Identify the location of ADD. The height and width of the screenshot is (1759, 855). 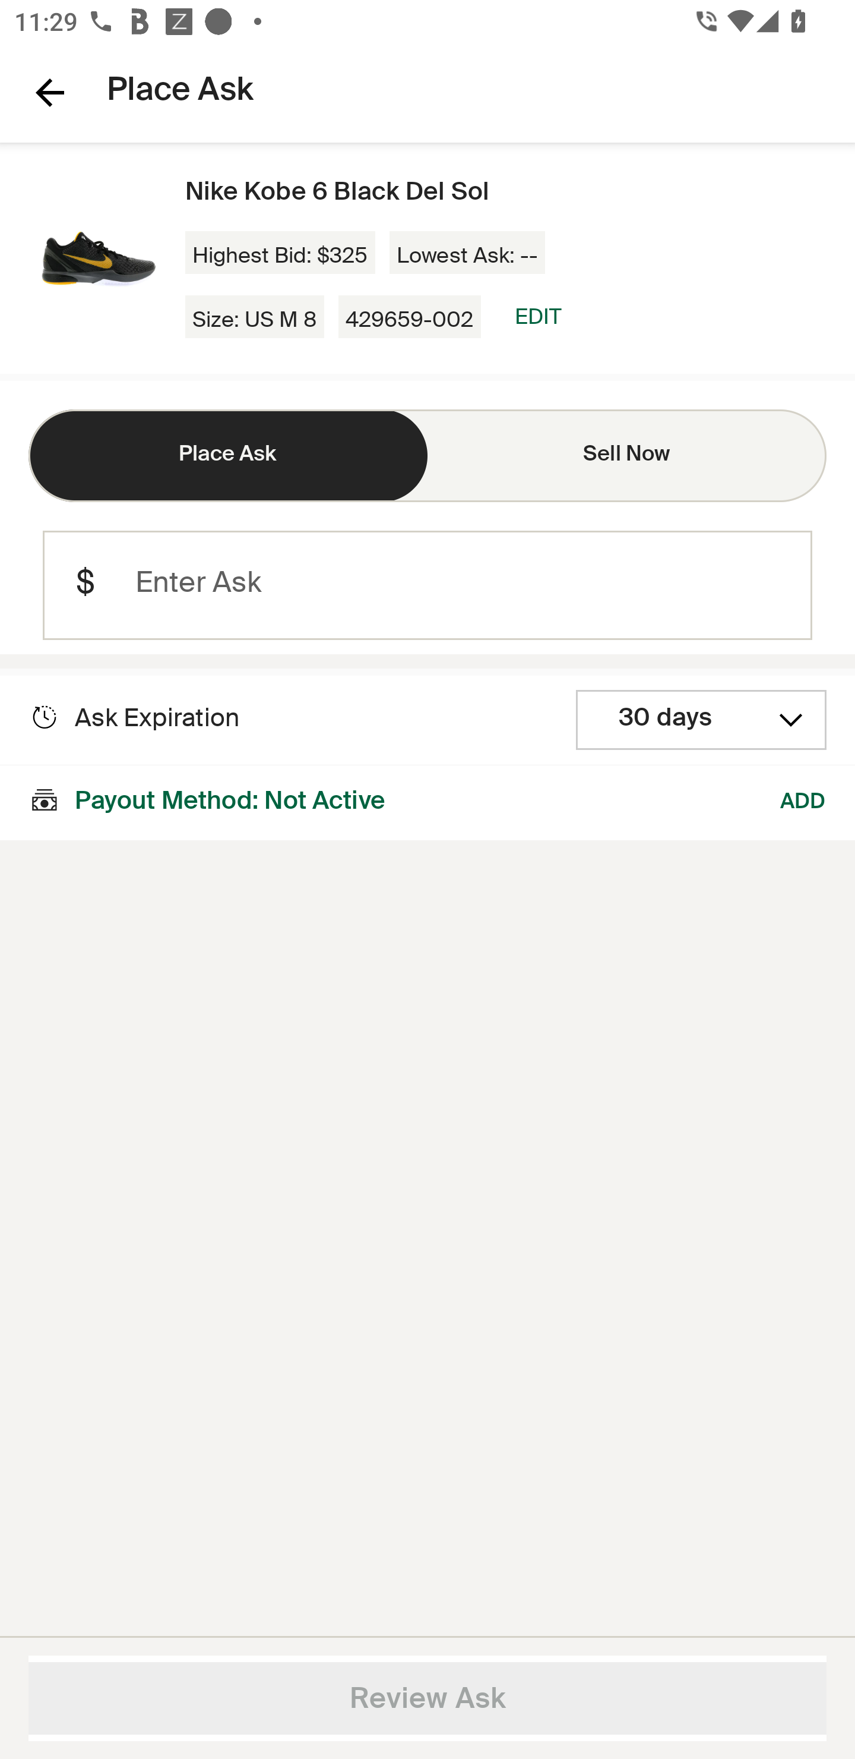
(803, 802).